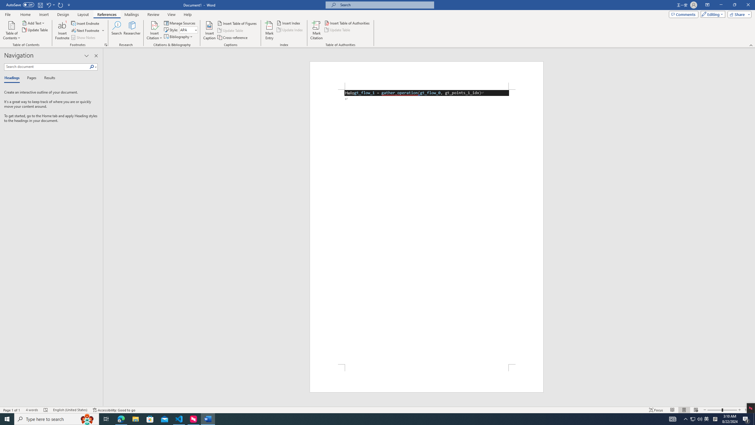  What do you see at coordinates (752, 227) in the screenshot?
I see `Class: NetUIScrollBar` at bounding box center [752, 227].